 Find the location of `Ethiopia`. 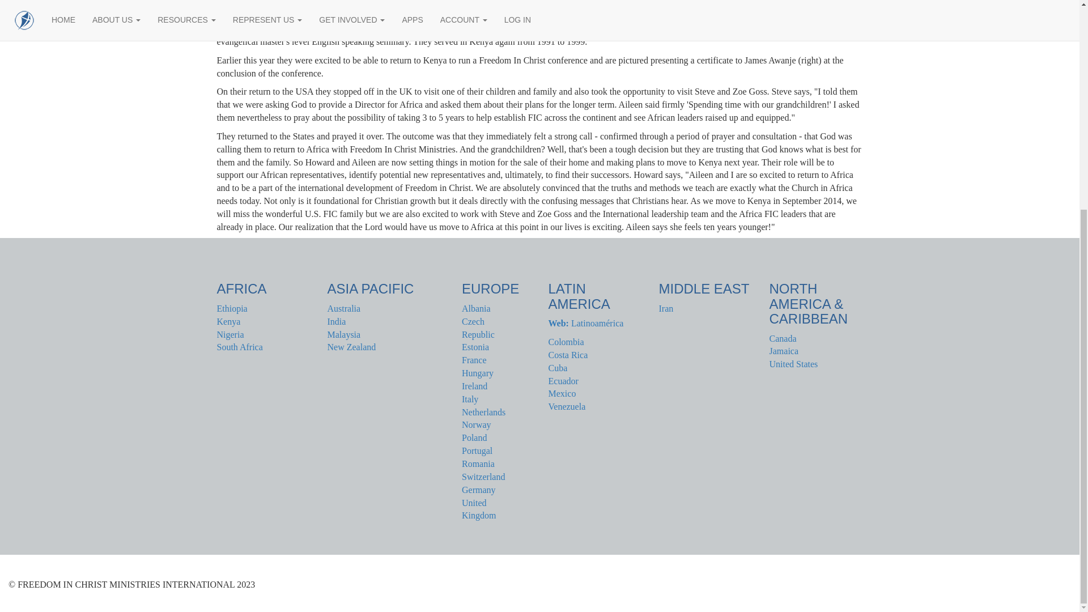

Ethiopia is located at coordinates (231, 308).